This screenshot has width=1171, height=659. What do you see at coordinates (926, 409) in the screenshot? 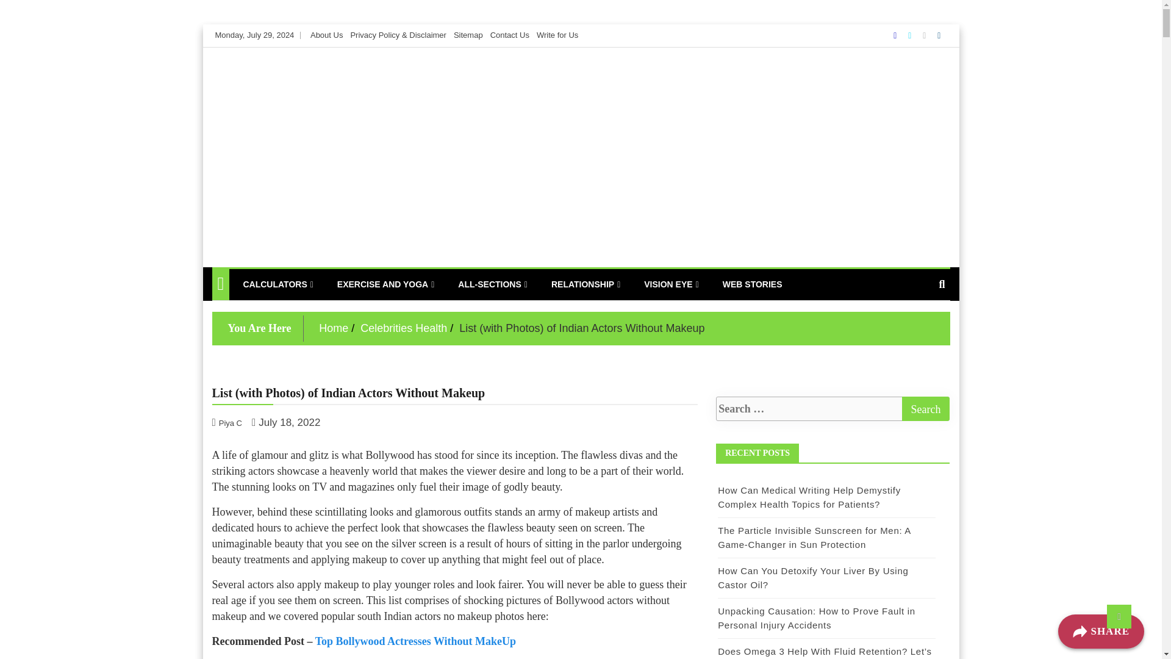
I see `Search` at bounding box center [926, 409].